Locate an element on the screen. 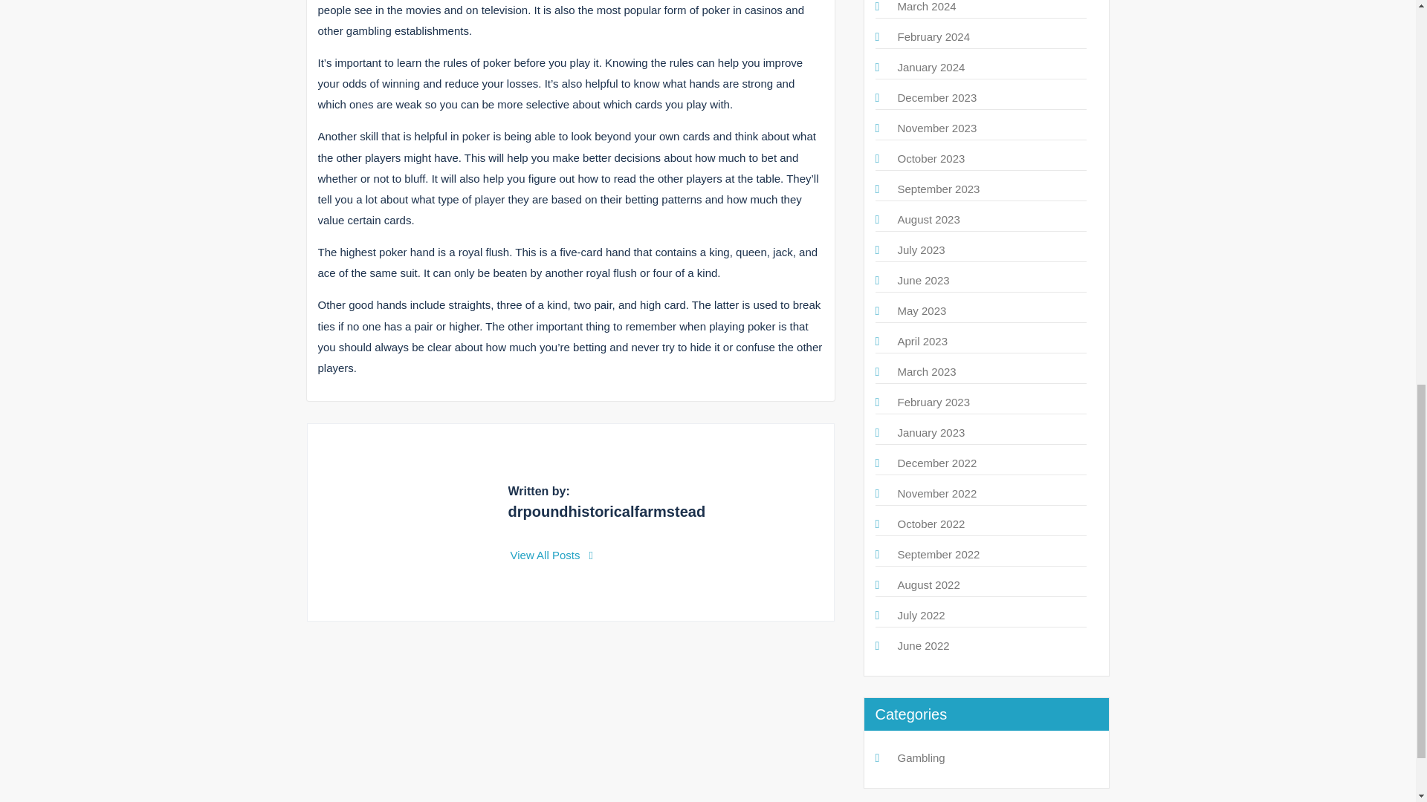  July 2023 is located at coordinates (921, 250).